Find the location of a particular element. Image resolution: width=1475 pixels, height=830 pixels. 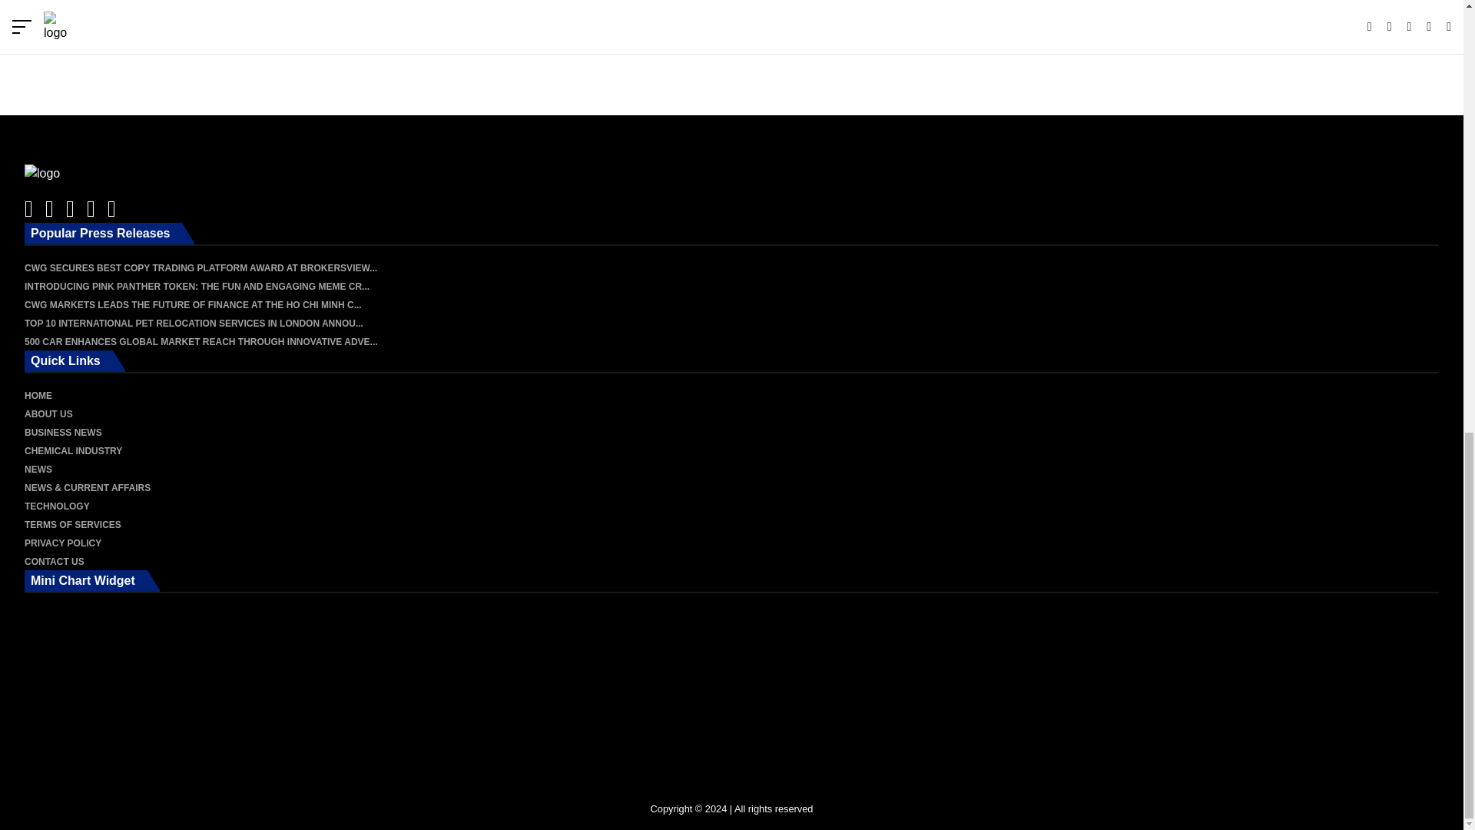

TECHNOLOGY is located at coordinates (57, 506).